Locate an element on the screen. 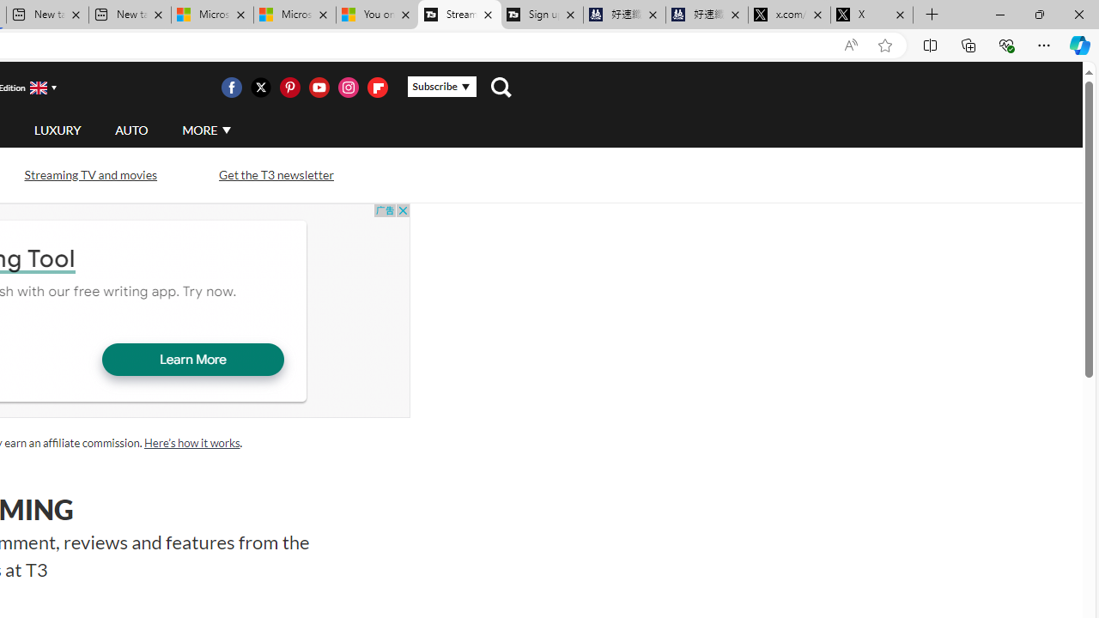 Image resolution: width=1099 pixels, height=618 pixels. LUXURY is located at coordinates (57, 130).